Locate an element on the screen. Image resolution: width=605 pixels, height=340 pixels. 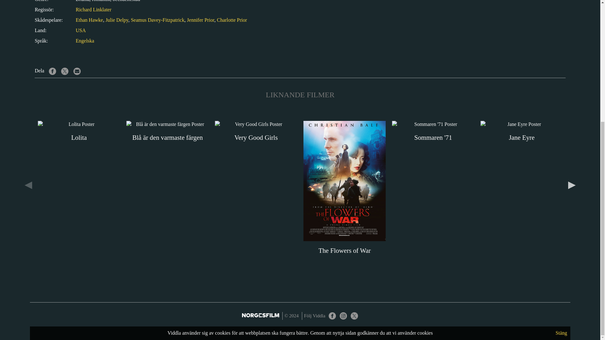
Jane Eyre is located at coordinates (521, 132).